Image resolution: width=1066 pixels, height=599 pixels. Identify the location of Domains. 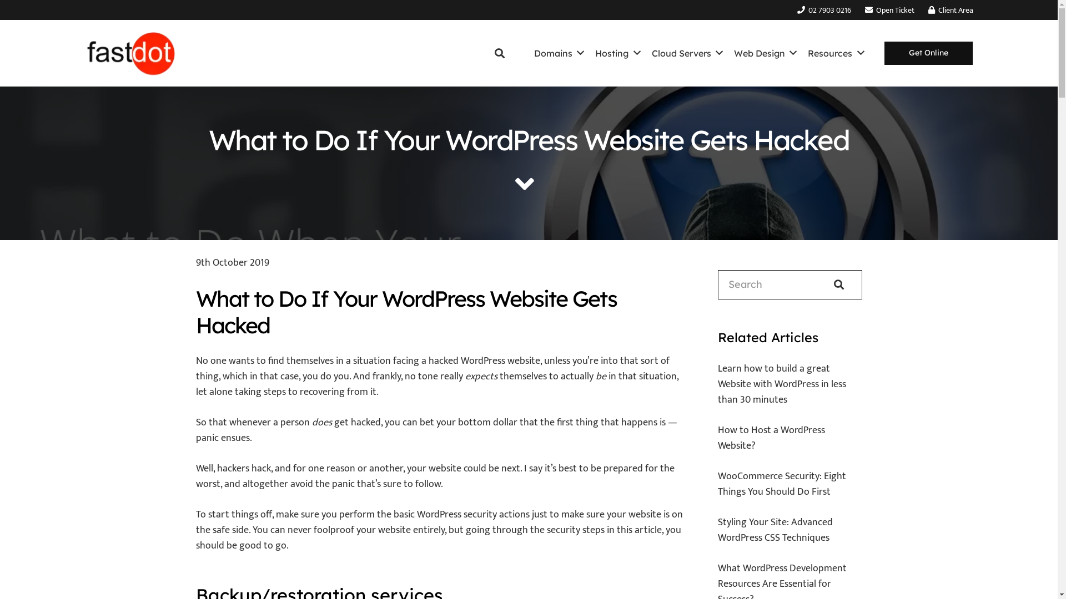
(559, 53).